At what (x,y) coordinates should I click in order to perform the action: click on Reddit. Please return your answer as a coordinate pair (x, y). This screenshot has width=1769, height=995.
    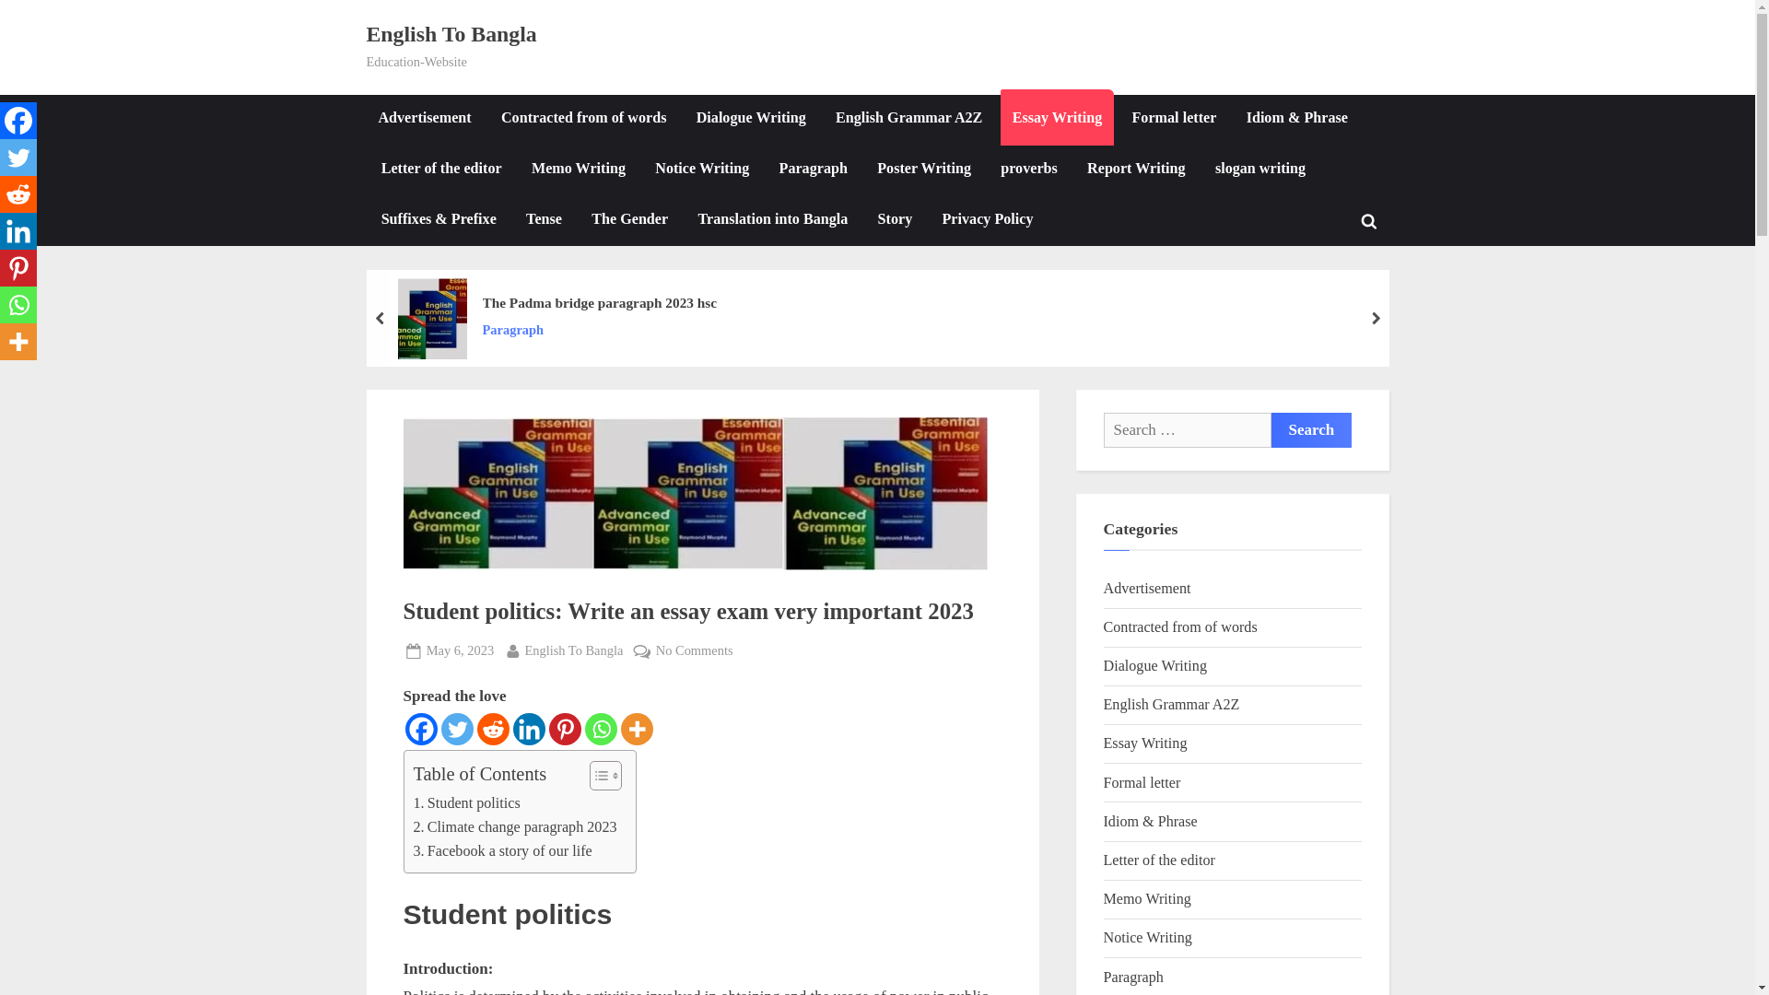
    Looking at the image, I should click on (493, 729).